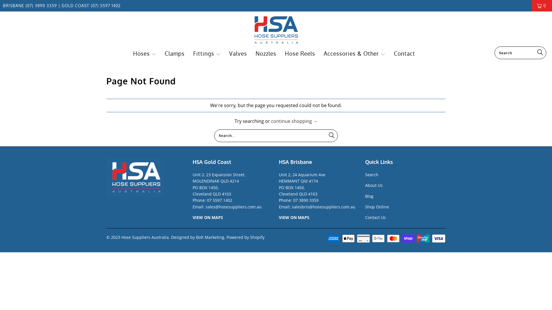 This screenshot has height=310, width=552. I want to click on salesbris@hosesuppliers.com.au, so click(324, 207).